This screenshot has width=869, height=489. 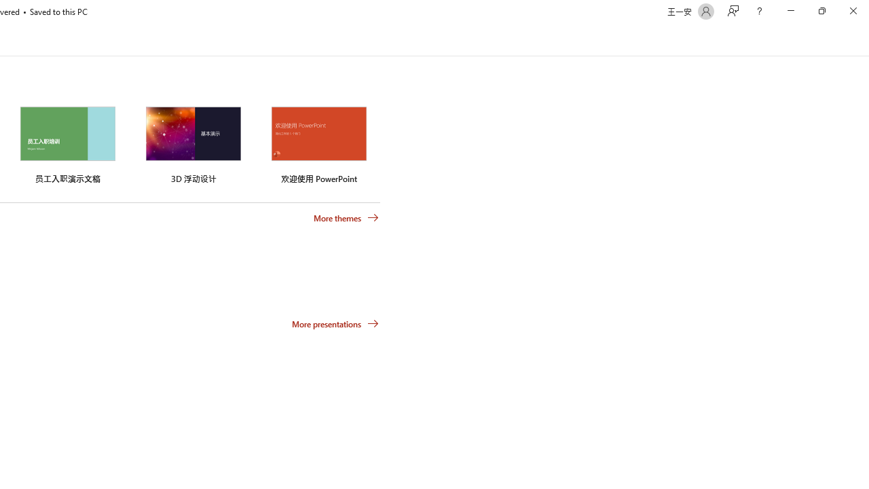 I want to click on More presentations, so click(x=335, y=323).